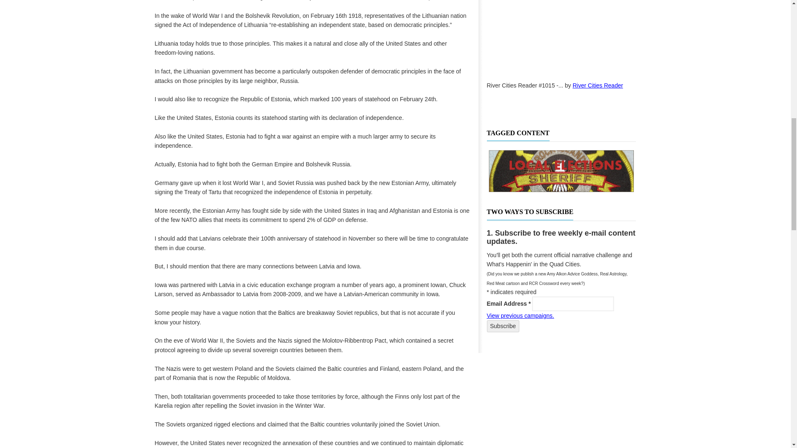 The image size is (797, 448). Describe the element at coordinates (598, 85) in the screenshot. I see `View River Cities Reader's profile on Scribd` at that location.